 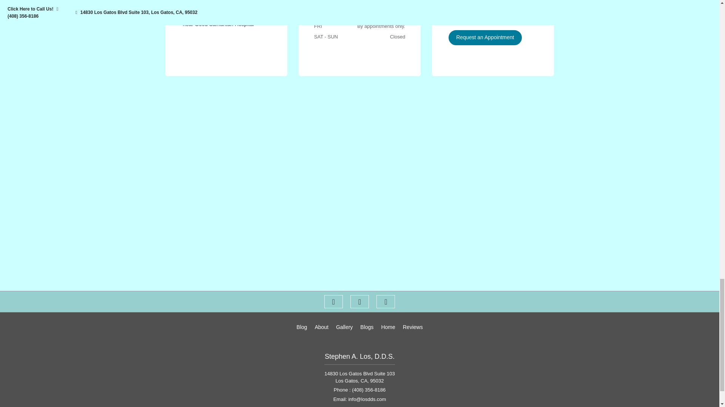 What do you see at coordinates (413, 327) in the screenshot?
I see `Reviews` at bounding box center [413, 327].